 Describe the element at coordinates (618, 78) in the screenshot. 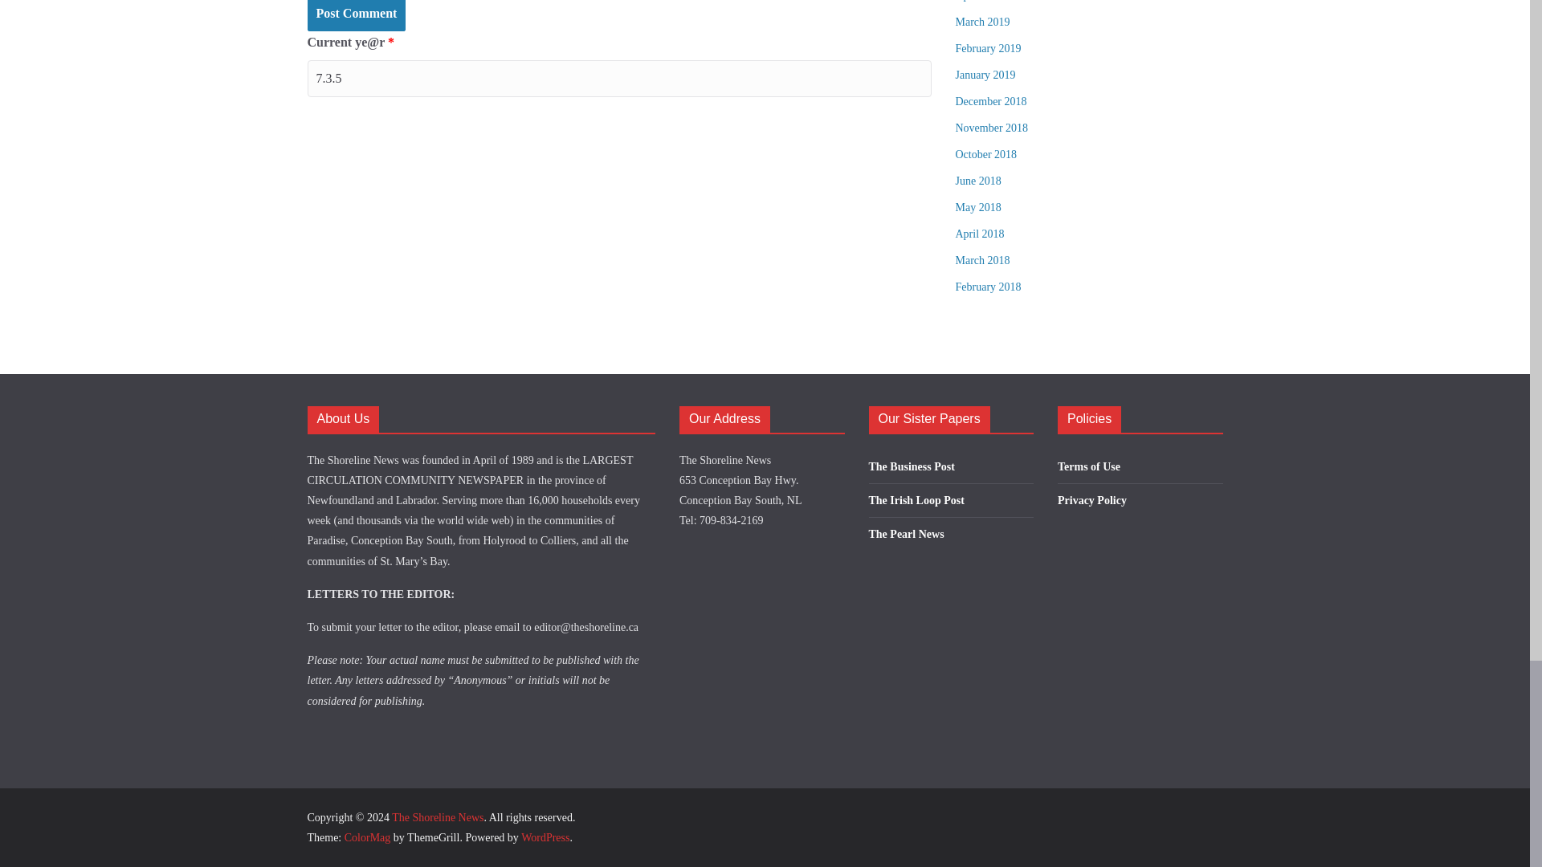

I see `7.3.5` at that location.